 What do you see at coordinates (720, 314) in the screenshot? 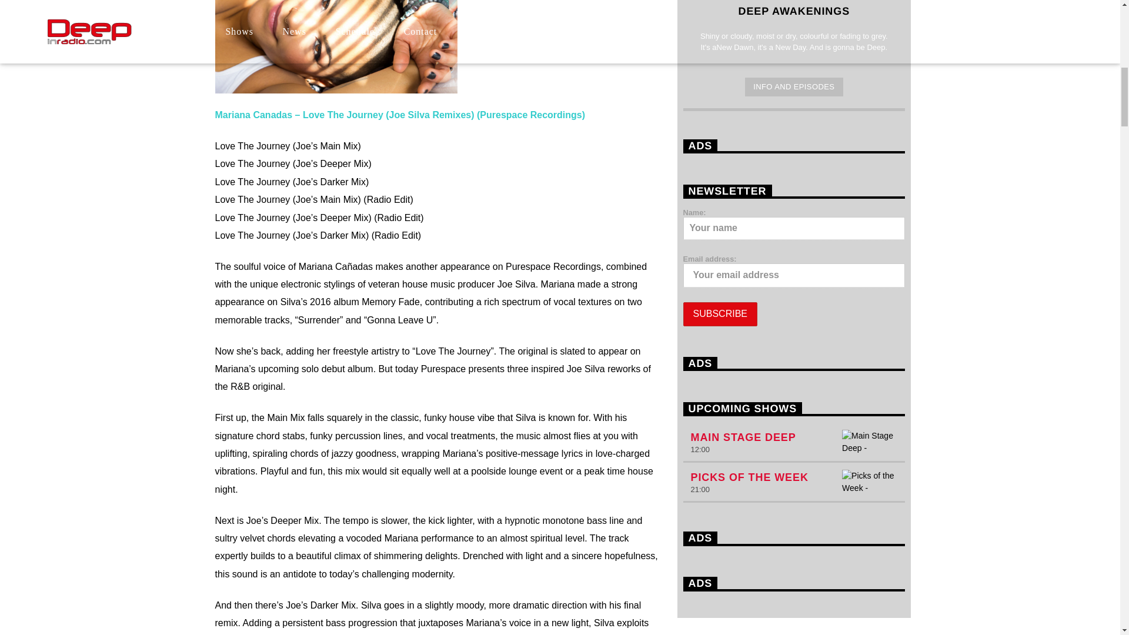
I see `Subscribe` at bounding box center [720, 314].